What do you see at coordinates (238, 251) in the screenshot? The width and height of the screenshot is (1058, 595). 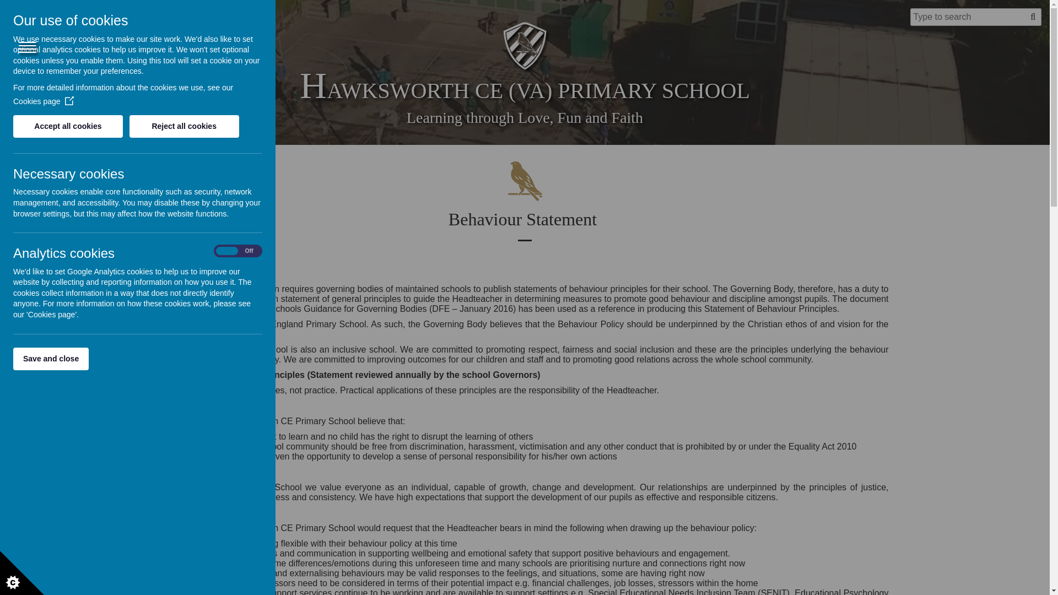 I see `on` at bounding box center [238, 251].